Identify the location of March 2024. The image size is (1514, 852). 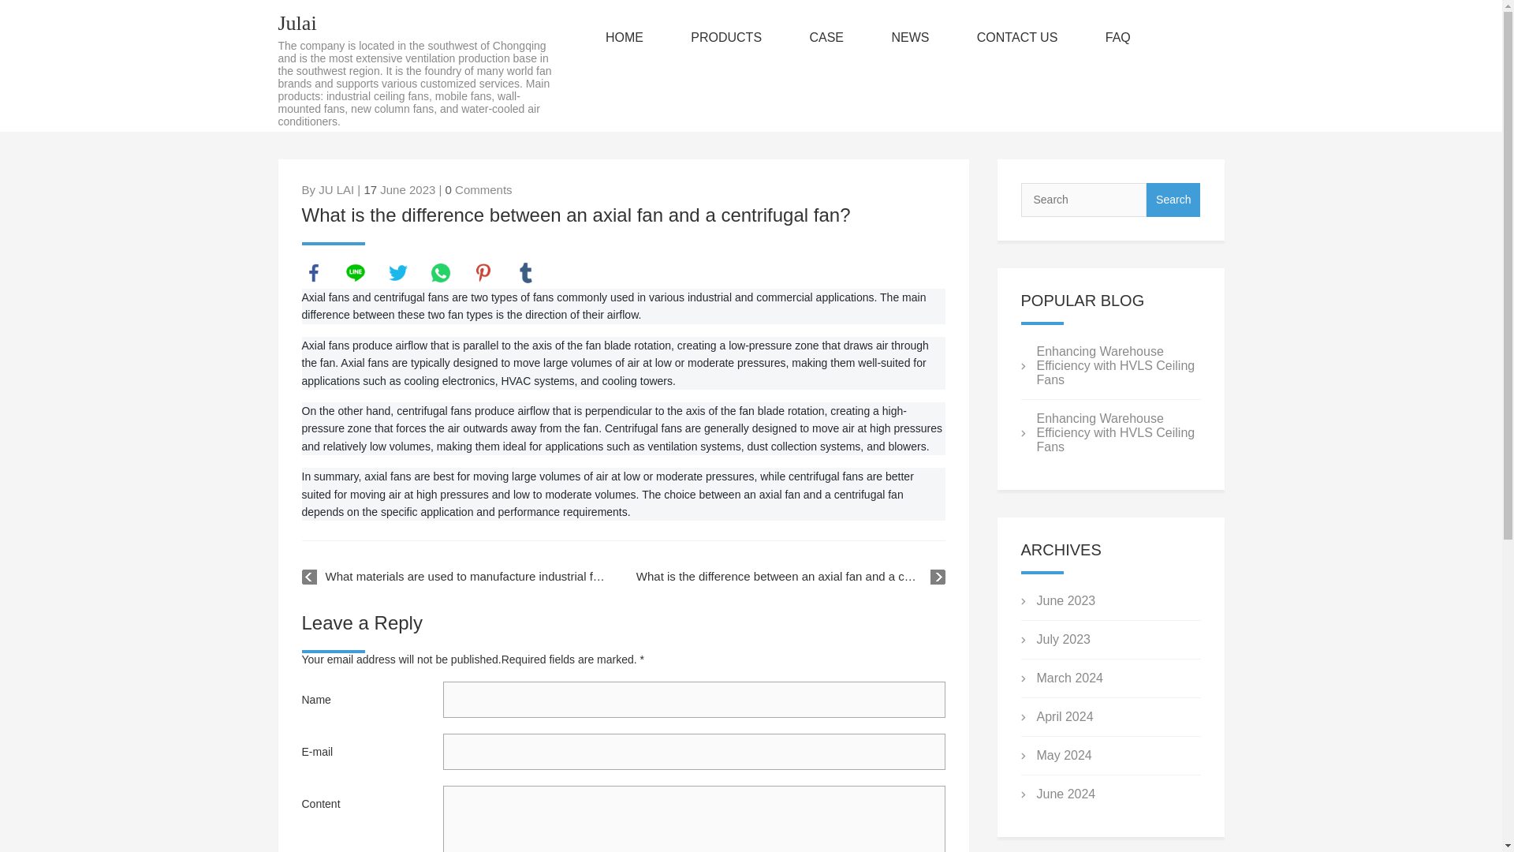
(1069, 678).